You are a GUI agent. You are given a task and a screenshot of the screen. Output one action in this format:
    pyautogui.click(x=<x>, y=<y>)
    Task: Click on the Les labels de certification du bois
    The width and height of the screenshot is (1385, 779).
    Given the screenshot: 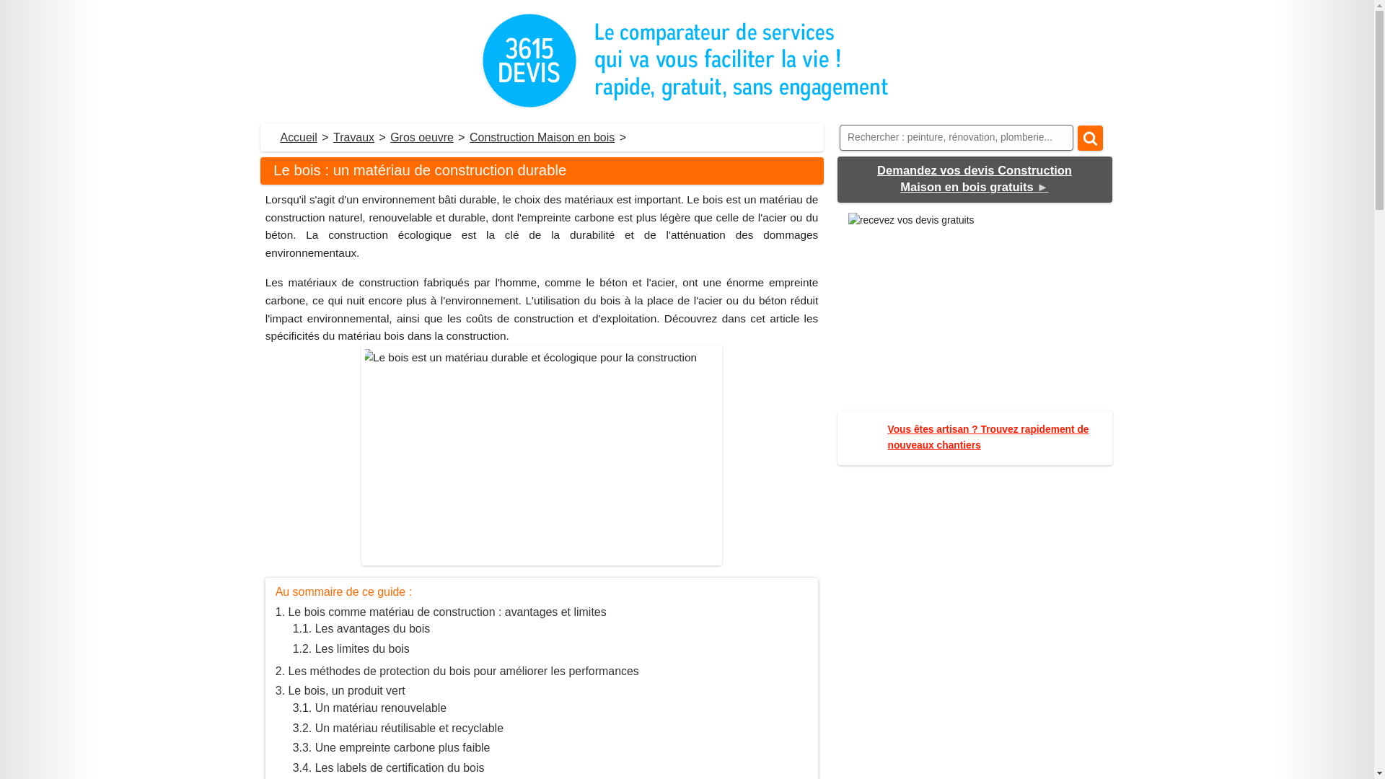 What is the action you would take?
    pyautogui.click(x=389, y=767)
    